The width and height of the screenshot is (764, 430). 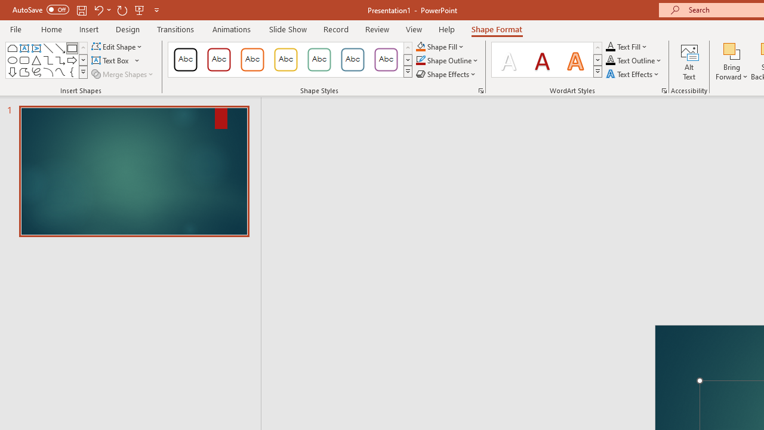 I want to click on Colored Outline - Purple, Accent 6, so click(x=386, y=60).